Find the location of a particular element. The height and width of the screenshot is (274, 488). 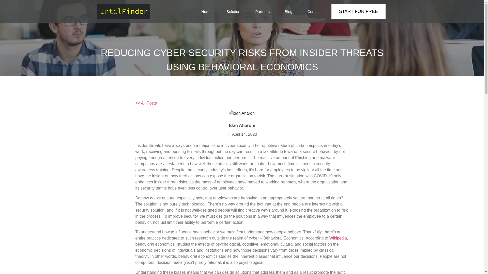

April 14, 2020 is located at coordinates (242, 134).